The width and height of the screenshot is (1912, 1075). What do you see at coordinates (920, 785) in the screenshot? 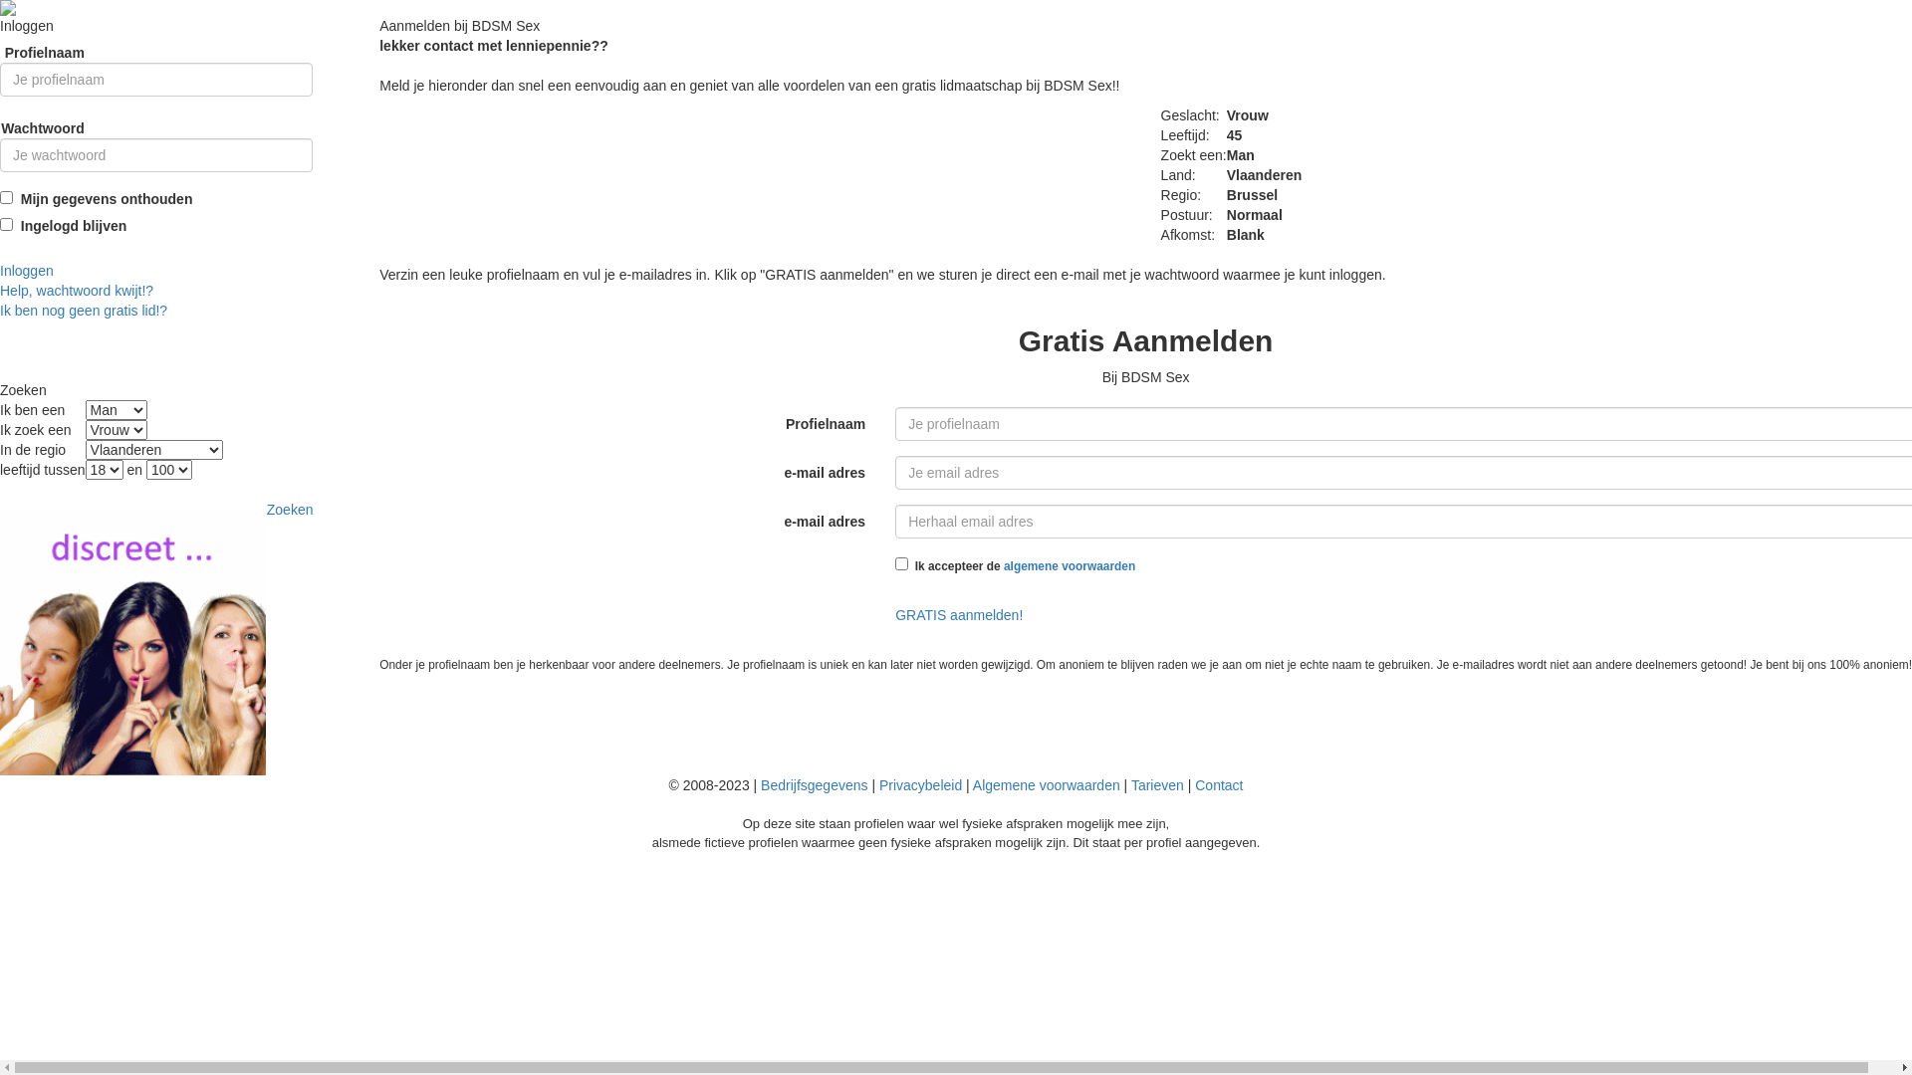
I see `Privacybeleid` at bounding box center [920, 785].